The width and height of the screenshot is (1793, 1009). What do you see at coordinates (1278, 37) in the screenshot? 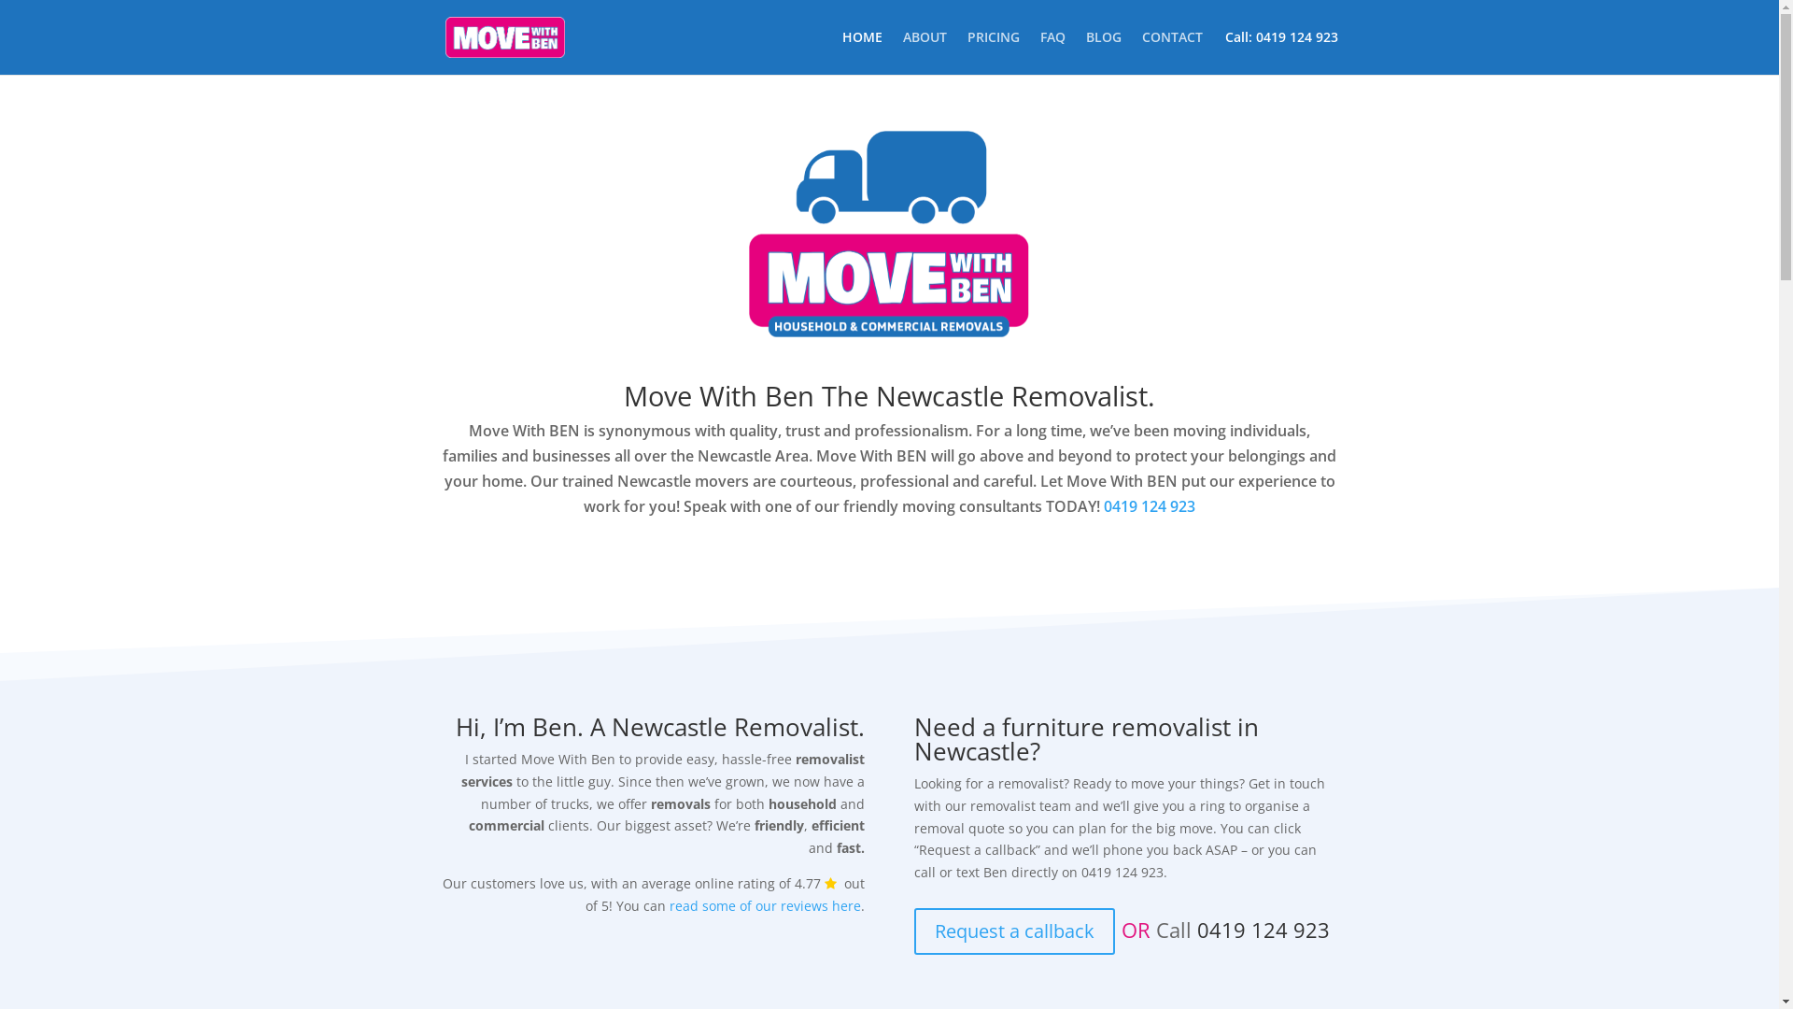
I see `Call: 0419 124 923` at bounding box center [1278, 37].